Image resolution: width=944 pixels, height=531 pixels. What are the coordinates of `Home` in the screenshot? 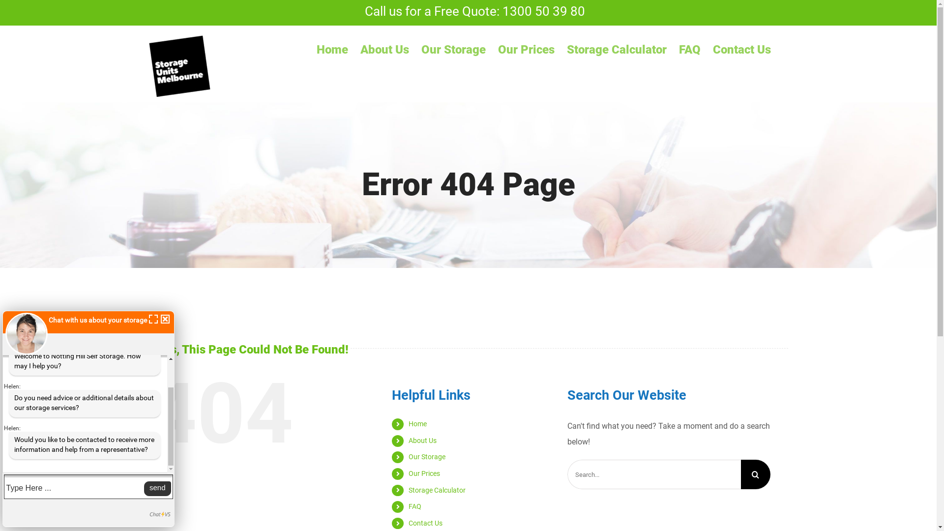 It's located at (332, 49).